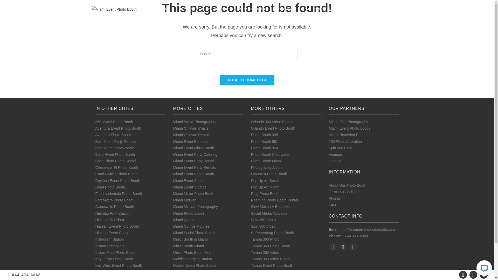  Describe the element at coordinates (191, 128) in the screenshot. I see `Miami Chiavari Chairs` at that location.